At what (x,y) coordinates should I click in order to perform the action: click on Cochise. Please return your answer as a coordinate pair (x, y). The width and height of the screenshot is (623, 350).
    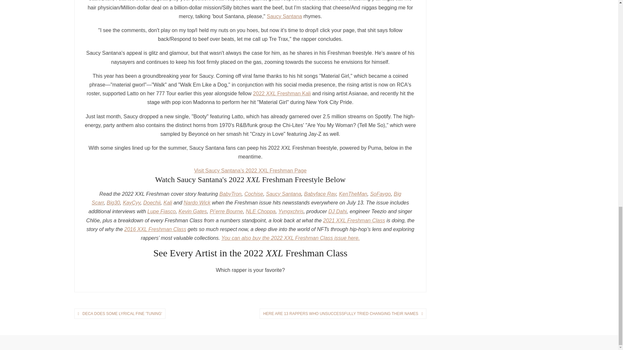
    Looking at the image, I should click on (253, 194).